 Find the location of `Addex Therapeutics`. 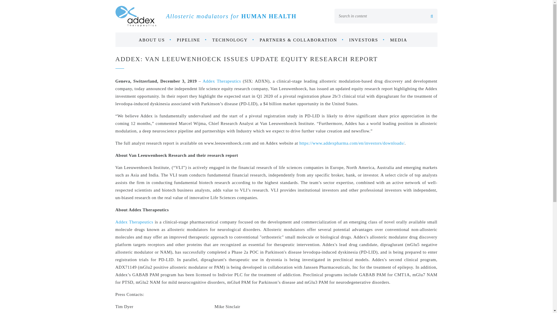

Addex Therapeutics is located at coordinates (134, 222).